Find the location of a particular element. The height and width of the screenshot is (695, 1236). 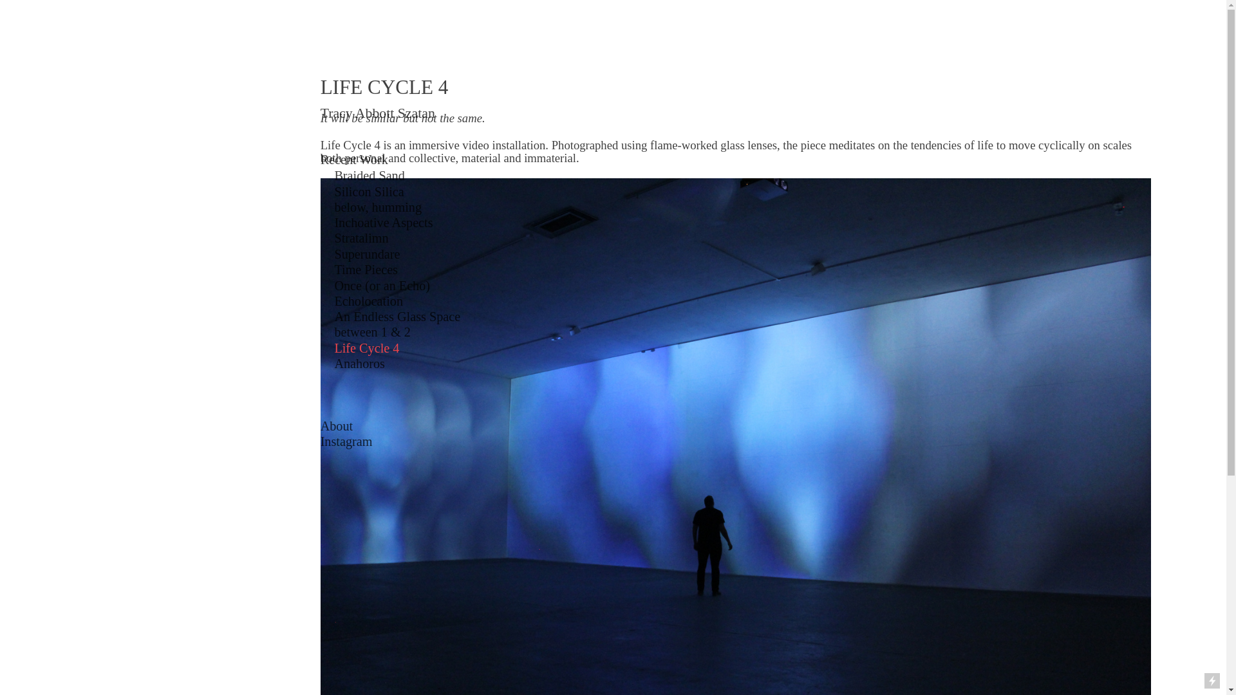

Superundare is located at coordinates (366, 254).